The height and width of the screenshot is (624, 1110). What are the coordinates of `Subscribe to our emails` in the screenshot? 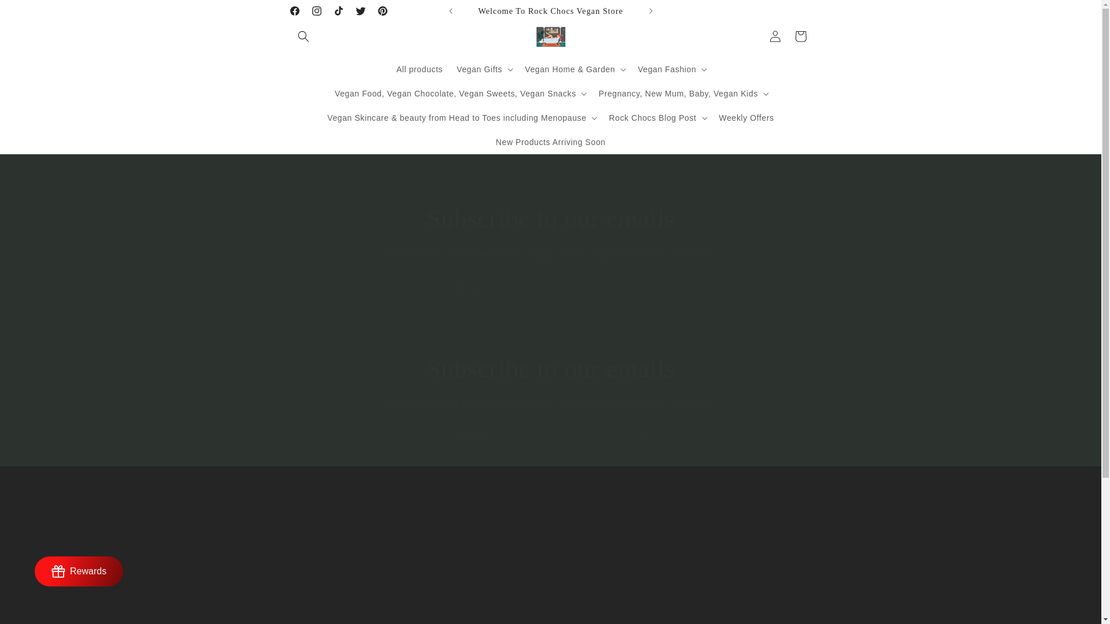 It's located at (550, 219).